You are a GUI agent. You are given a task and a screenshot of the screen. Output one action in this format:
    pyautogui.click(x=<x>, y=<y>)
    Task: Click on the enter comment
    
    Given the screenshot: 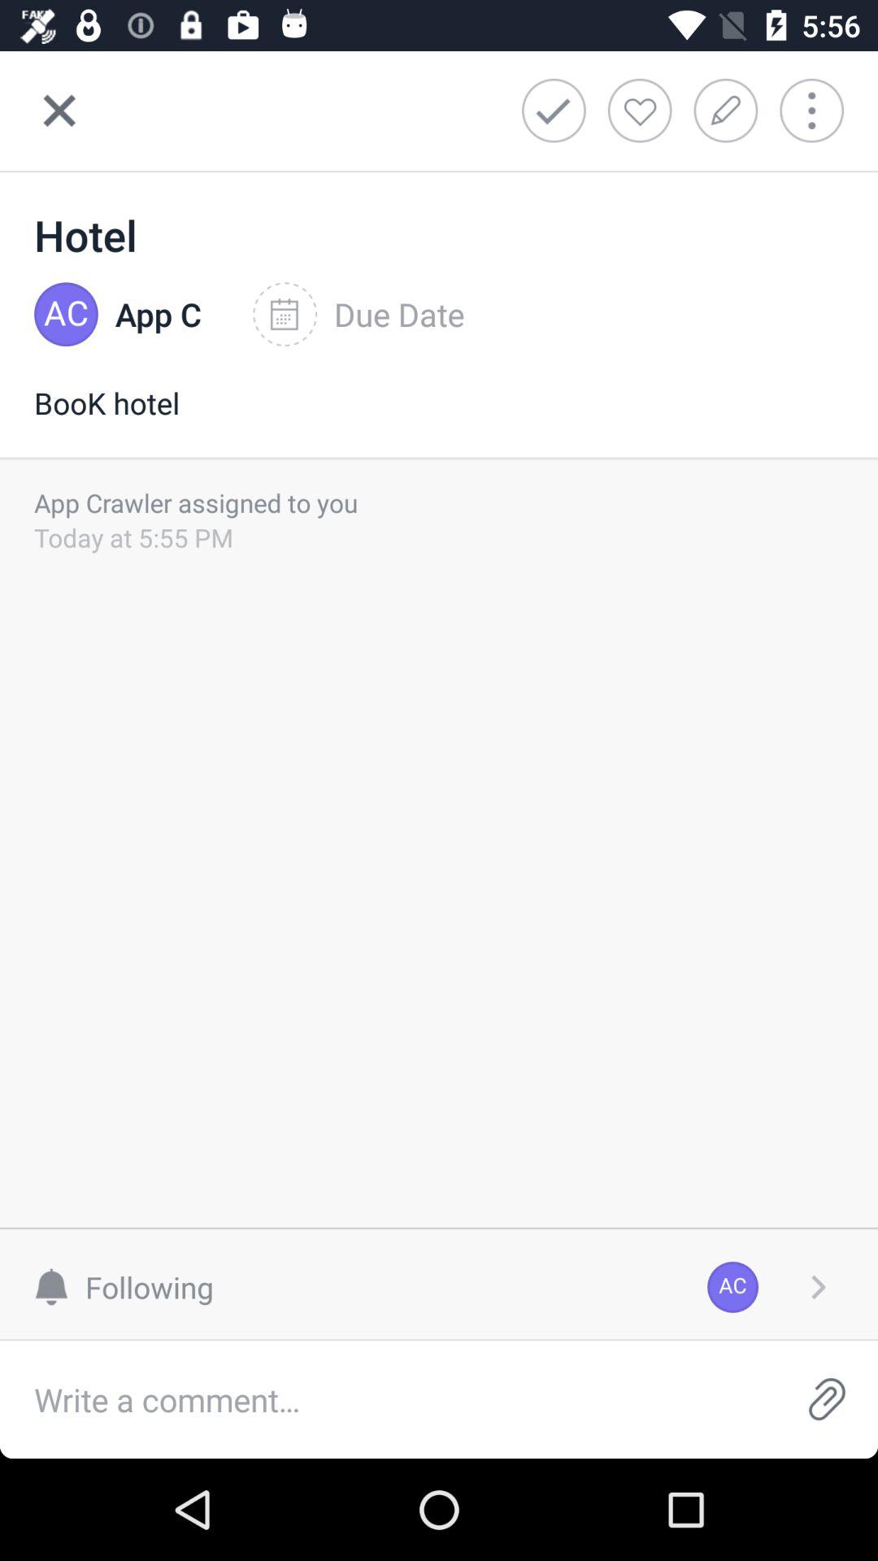 What is the action you would take?
    pyautogui.click(x=388, y=1400)
    